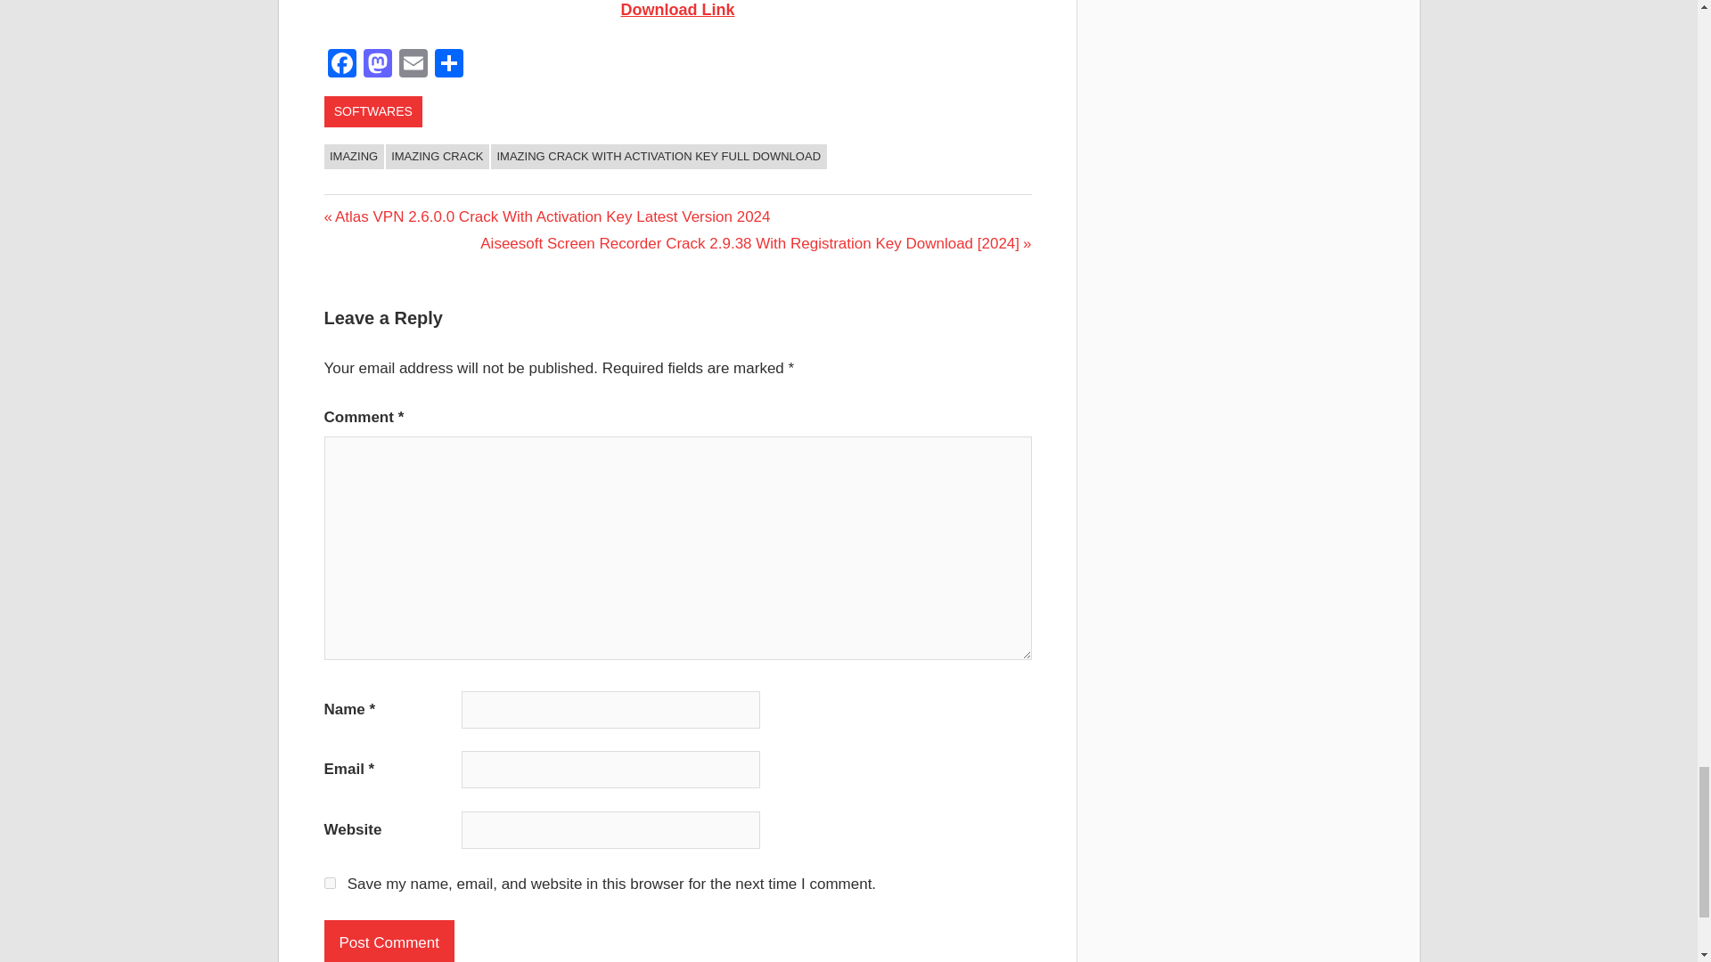 The image size is (1711, 962). What do you see at coordinates (377, 65) in the screenshot?
I see `Mastodon` at bounding box center [377, 65].